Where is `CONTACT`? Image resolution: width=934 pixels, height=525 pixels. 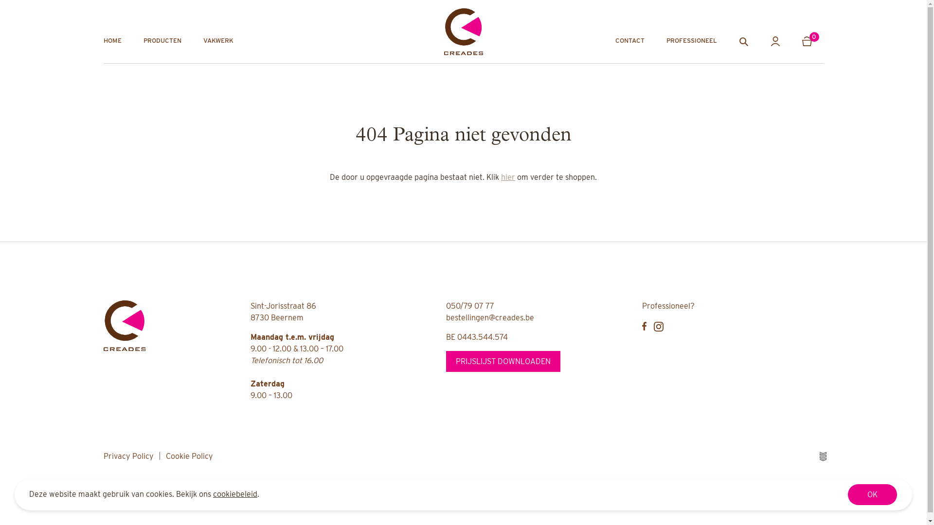
CONTACT is located at coordinates (629, 41).